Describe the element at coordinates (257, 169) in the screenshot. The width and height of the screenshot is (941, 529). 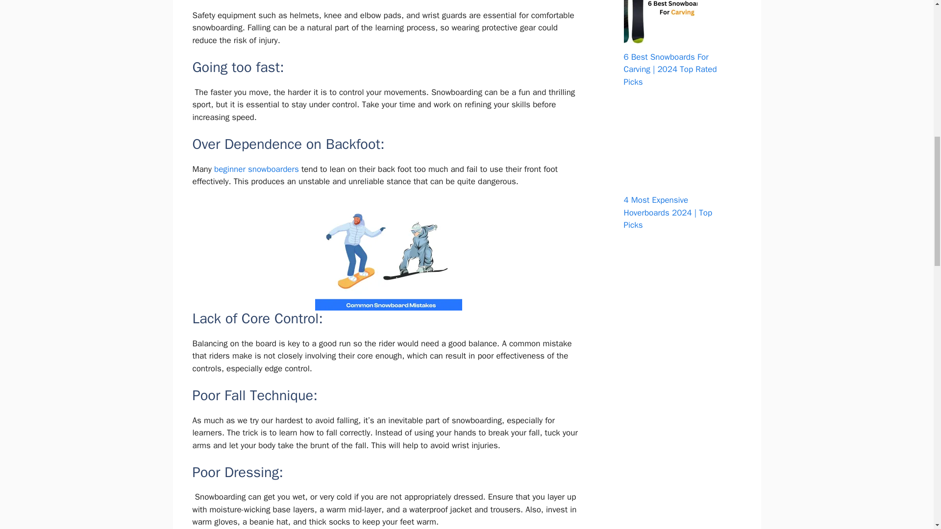
I see `beginner snowboarders` at that location.